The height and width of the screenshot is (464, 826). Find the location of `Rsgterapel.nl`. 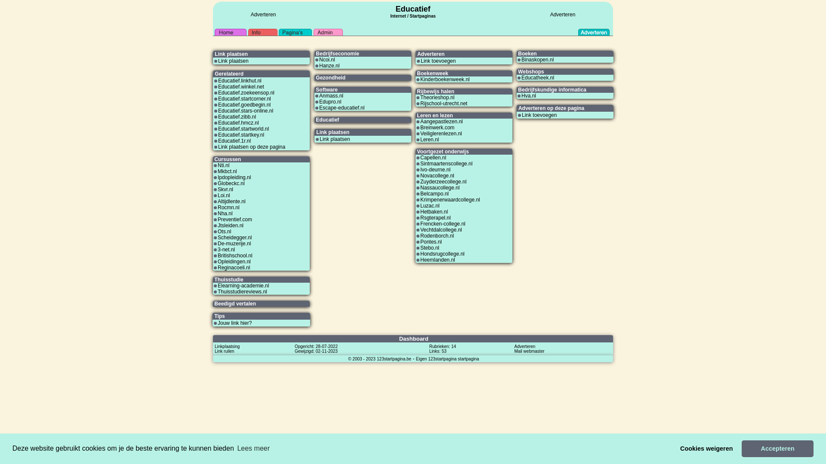

Rsgterapel.nl is located at coordinates (435, 218).